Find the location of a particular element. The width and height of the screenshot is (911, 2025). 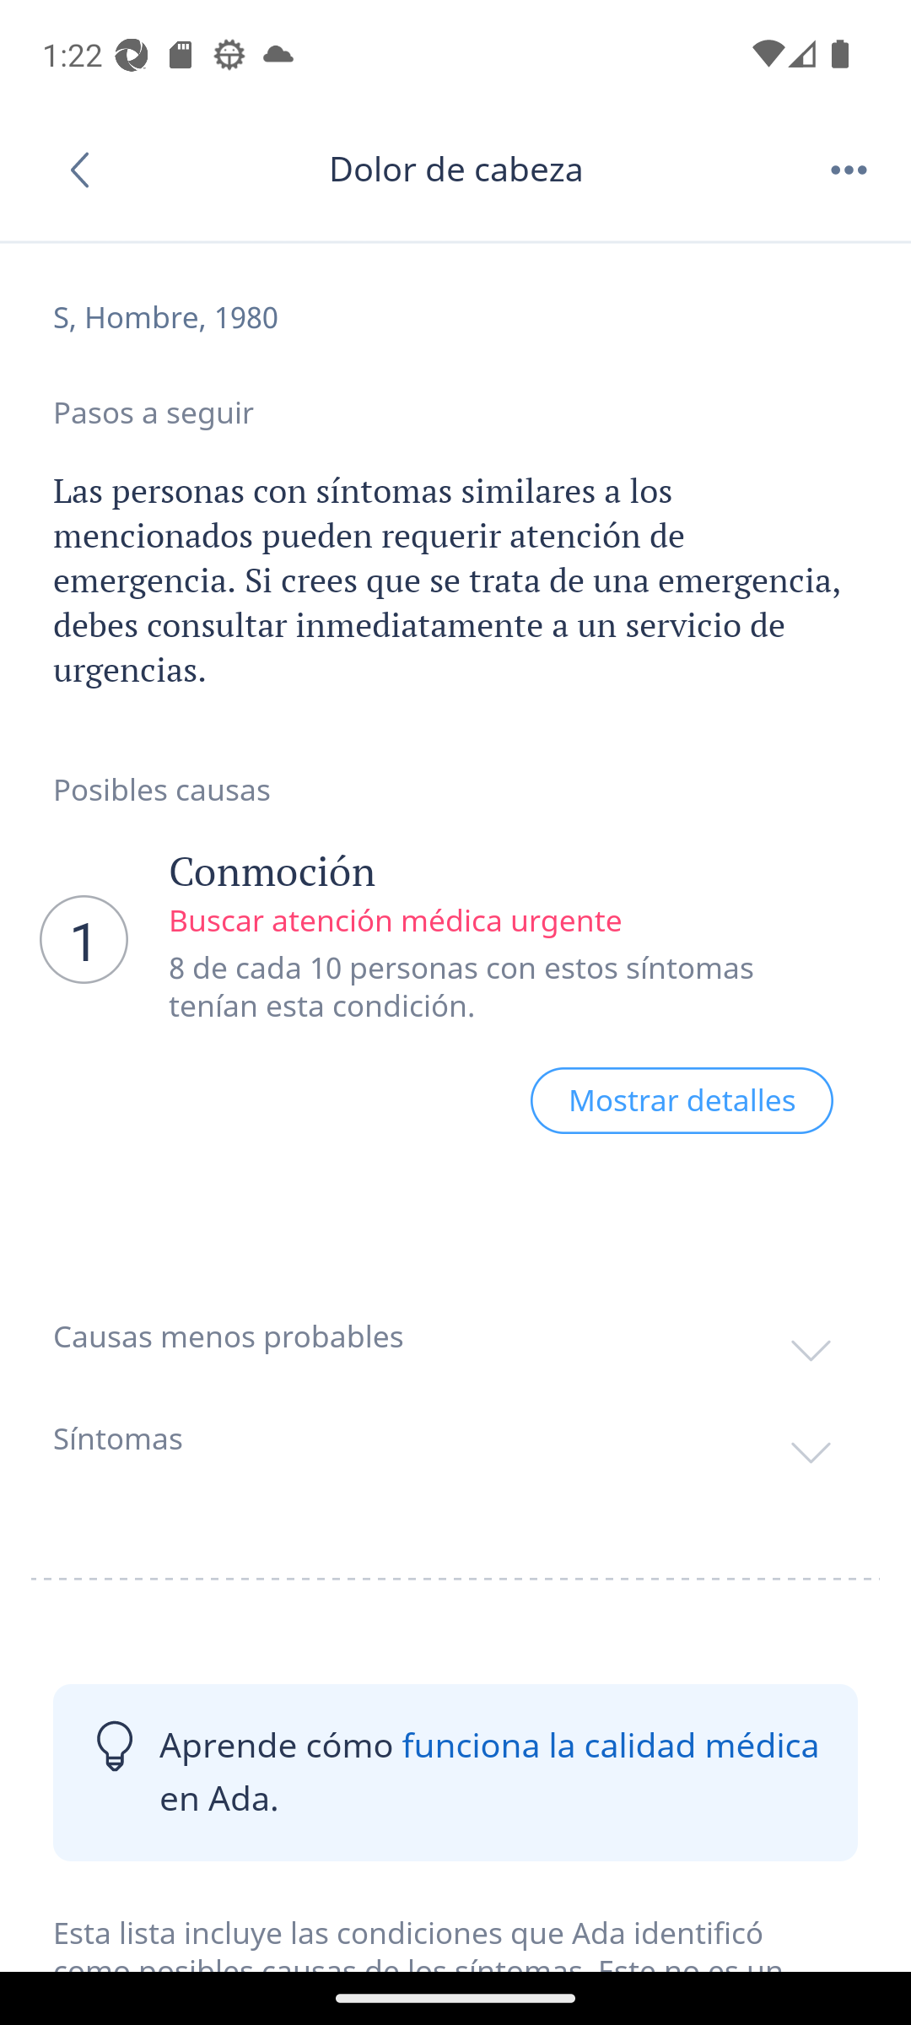

Go back, Navigates to the previous screen is located at coordinates (88, 170).